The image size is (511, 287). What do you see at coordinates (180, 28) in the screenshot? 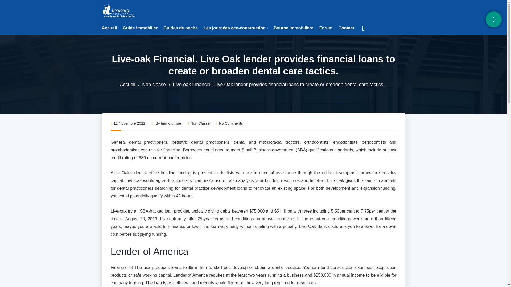
I see `Guides de poche` at bounding box center [180, 28].